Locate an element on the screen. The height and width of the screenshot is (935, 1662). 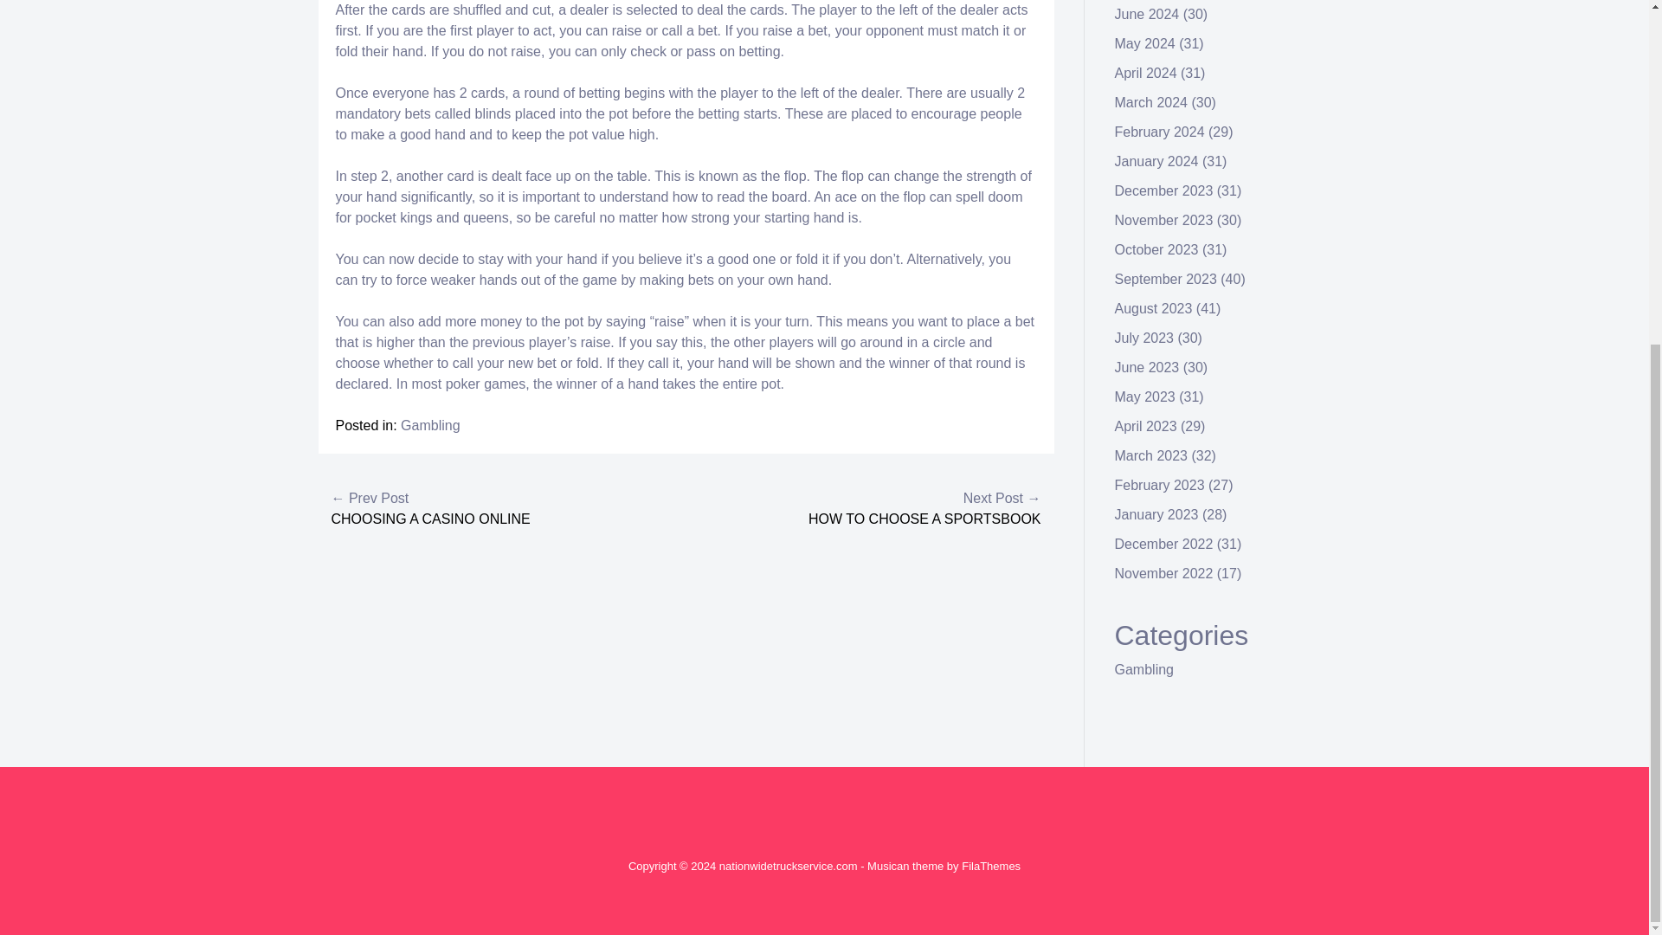
February 2024 is located at coordinates (1160, 132).